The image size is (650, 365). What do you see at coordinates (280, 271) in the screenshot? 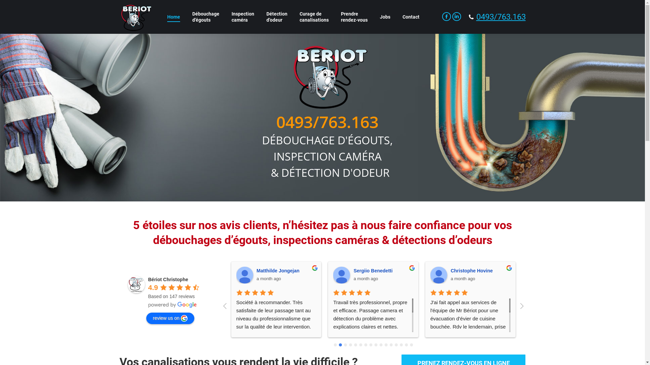
I see `Leonard Thienpondt` at bounding box center [280, 271].